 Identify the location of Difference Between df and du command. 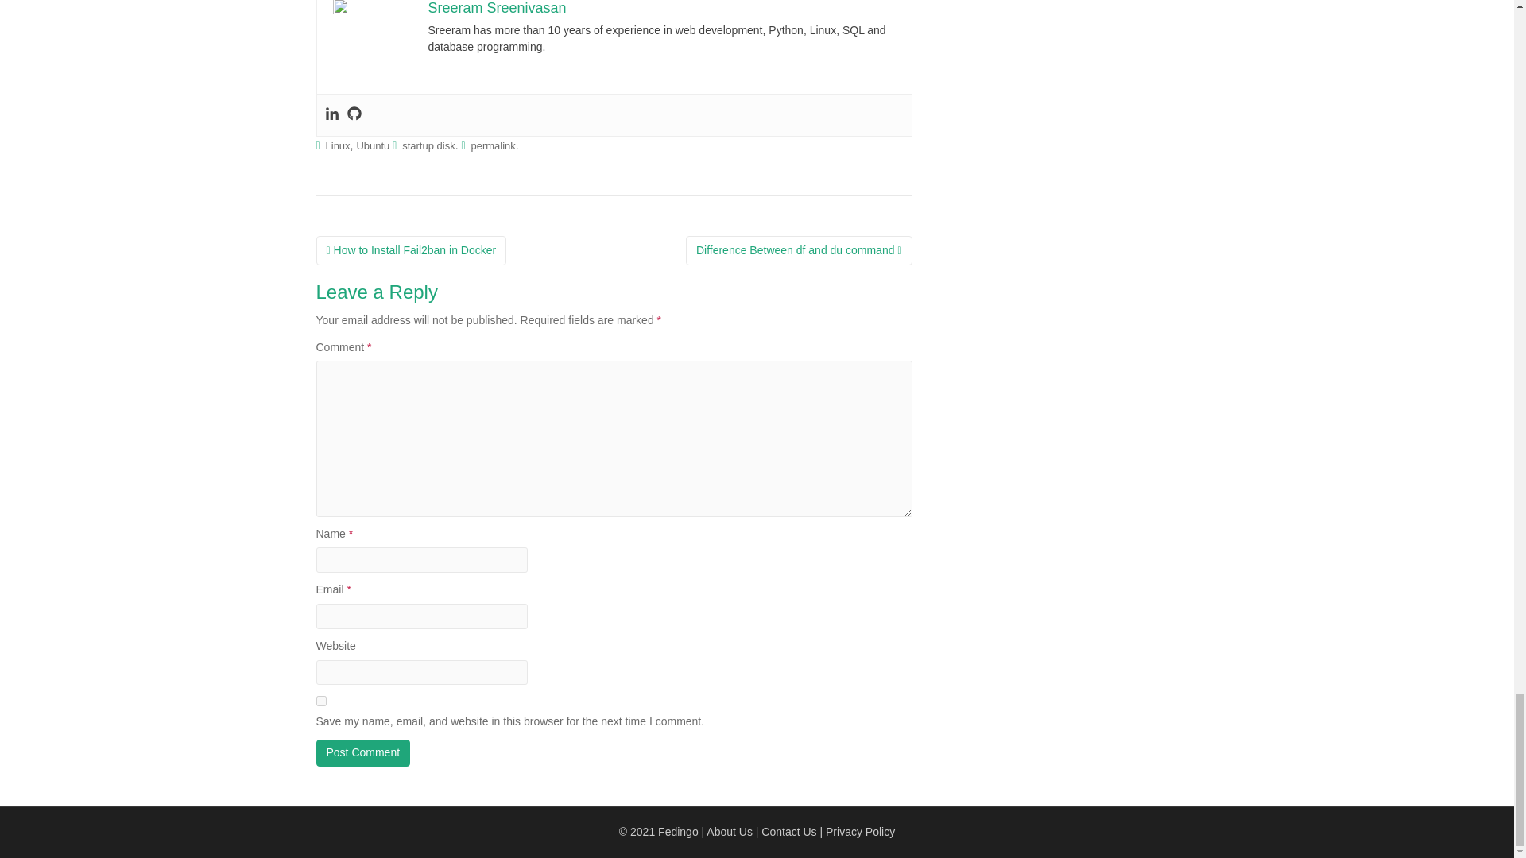
(799, 251).